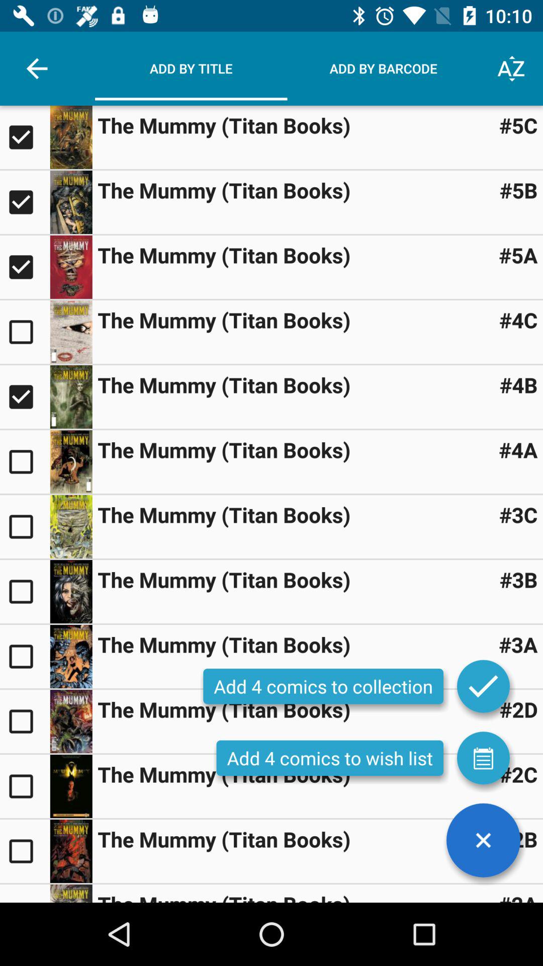 Image resolution: width=543 pixels, height=966 pixels. What do you see at coordinates (71, 721) in the screenshot?
I see `select the book` at bounding box center [71, 721].